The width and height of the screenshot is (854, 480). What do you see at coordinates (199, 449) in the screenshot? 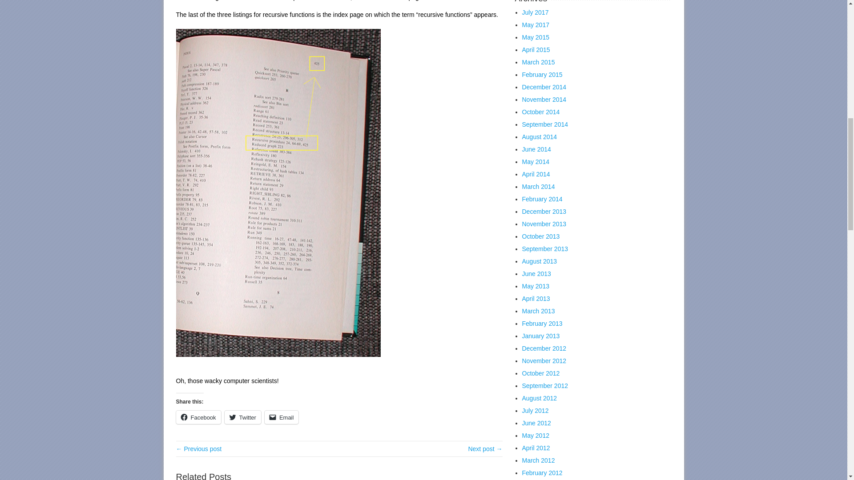
I see `Changing communication and learning` at bounding box center [199, 449].